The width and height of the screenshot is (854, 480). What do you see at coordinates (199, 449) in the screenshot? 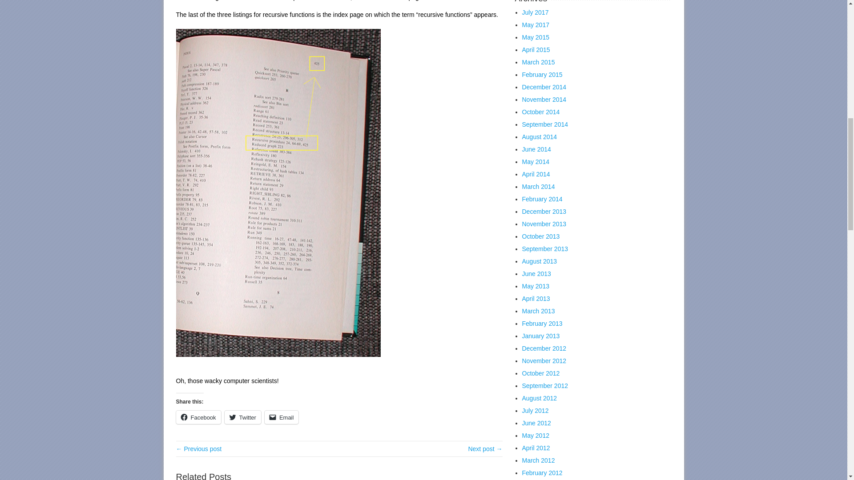
I see `Changing communication and learning` at bounding box center [199, 449].